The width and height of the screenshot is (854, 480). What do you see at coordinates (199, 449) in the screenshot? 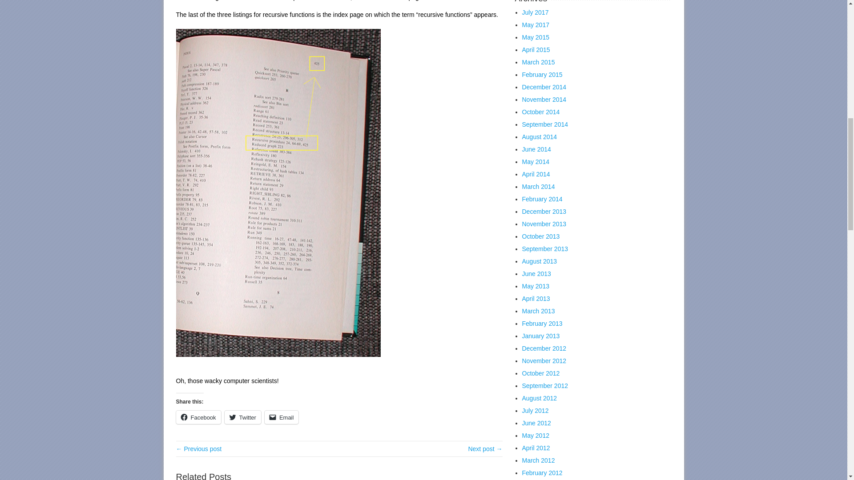
I see `Changing communication and learning` at bounding box center [199, 449].